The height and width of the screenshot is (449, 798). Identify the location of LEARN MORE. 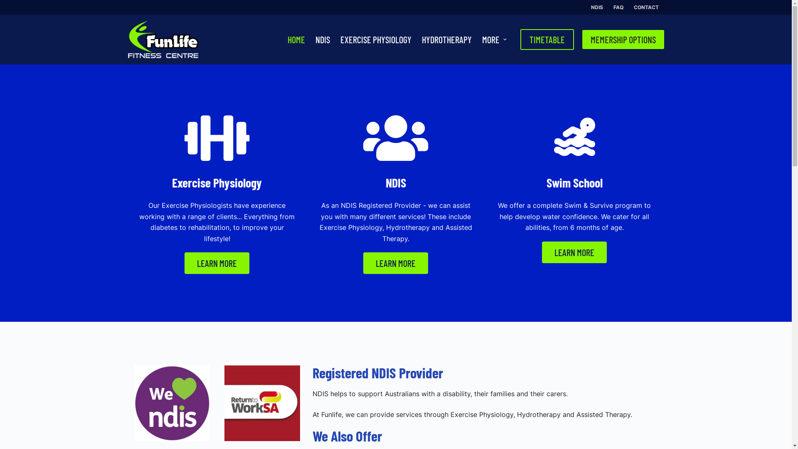
(396, 263).